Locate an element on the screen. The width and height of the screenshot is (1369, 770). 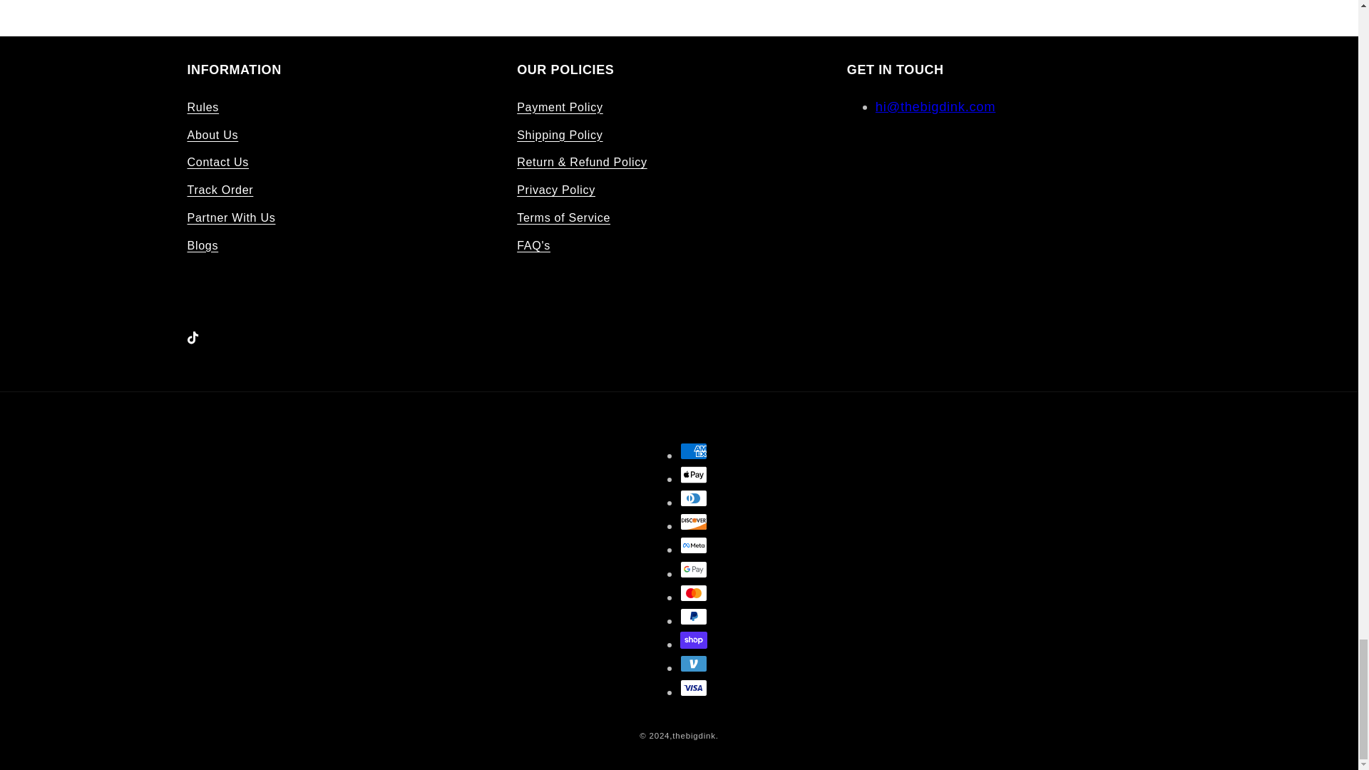
Partner With Us is located at coordinates (230, 218).